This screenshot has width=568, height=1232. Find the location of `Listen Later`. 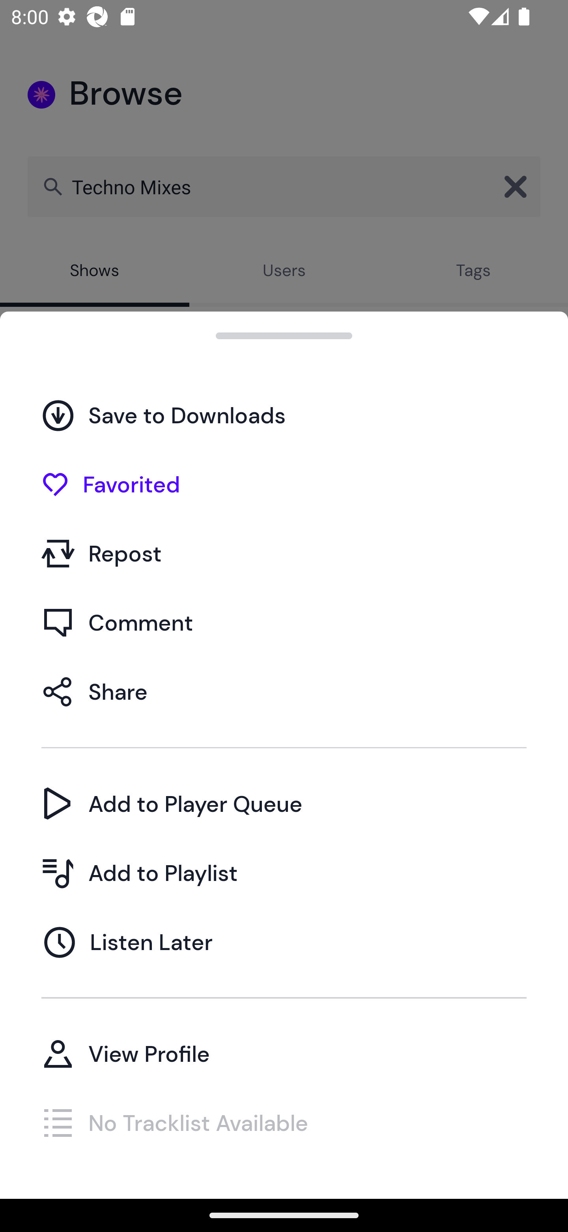

Listen Later is located at coordinates (284, 942).